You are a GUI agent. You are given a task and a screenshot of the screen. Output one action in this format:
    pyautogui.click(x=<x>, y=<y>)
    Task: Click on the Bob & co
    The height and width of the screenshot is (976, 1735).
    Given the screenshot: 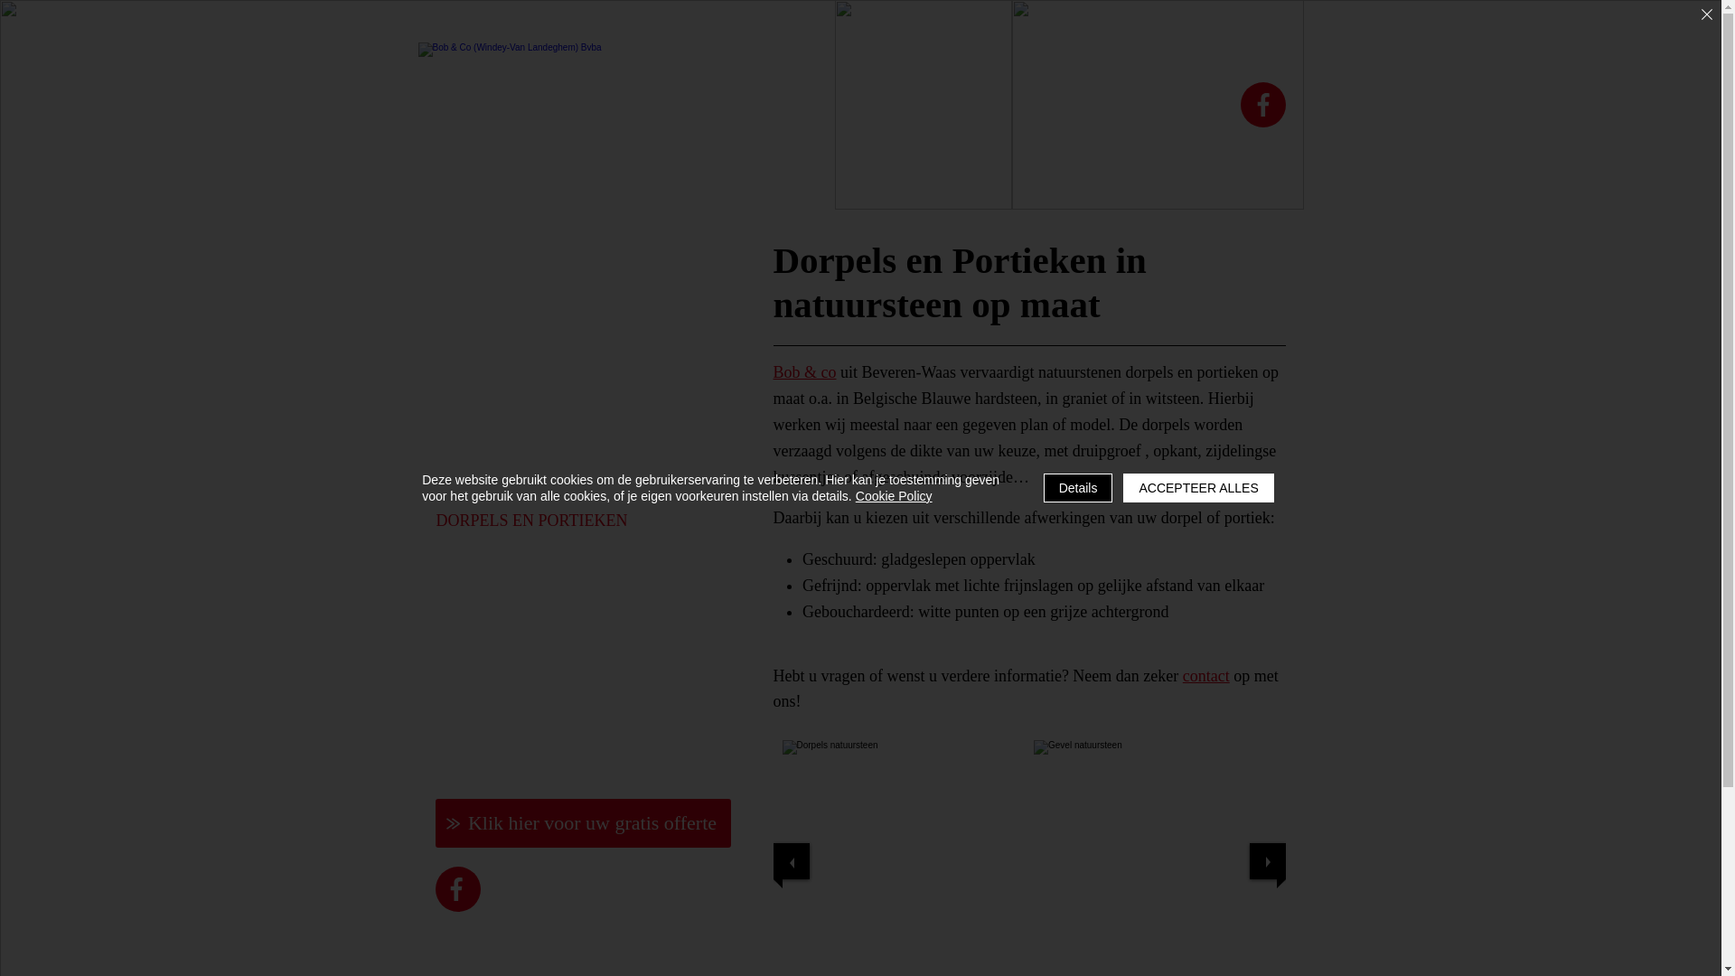 What is the action you would take?
    pyautogui.click(x=805, y=372)
    